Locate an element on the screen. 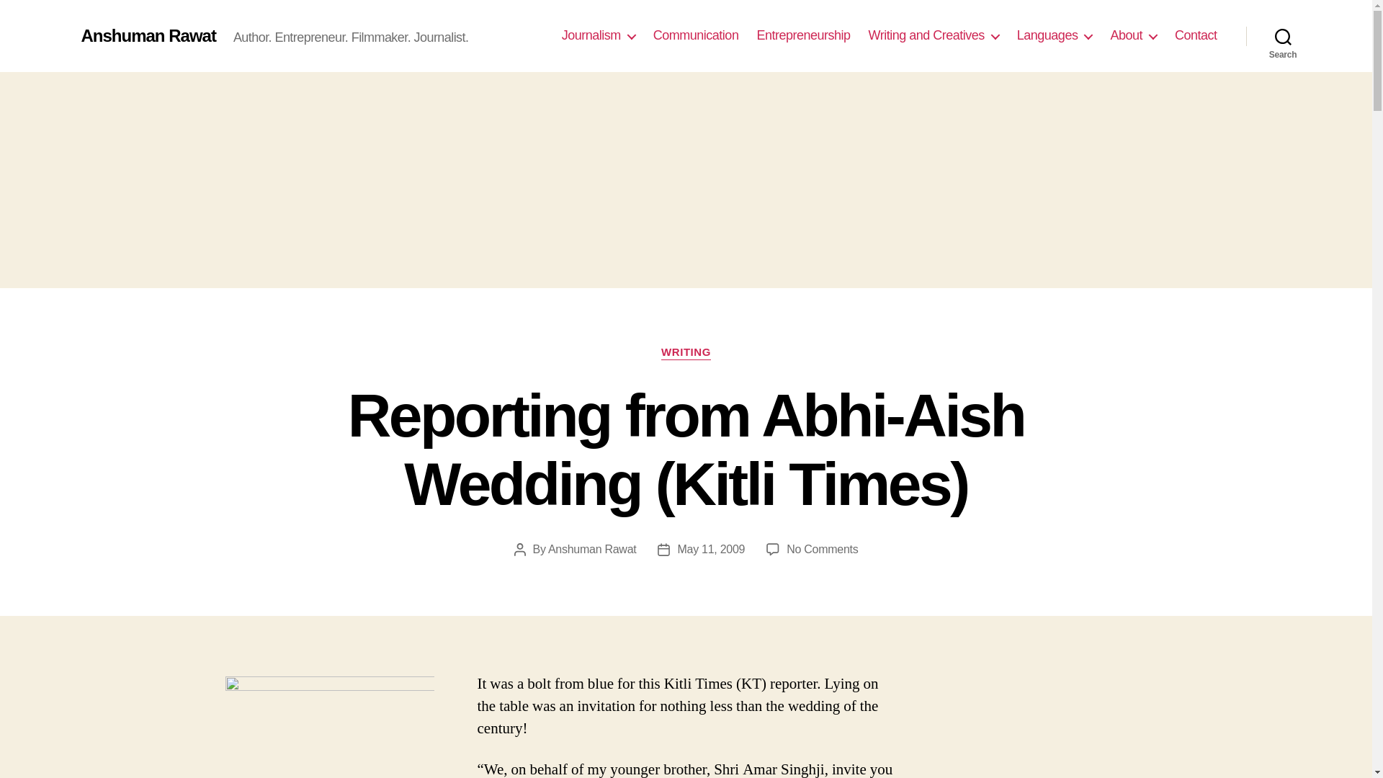  Search is located at coordinates (1283, 36).